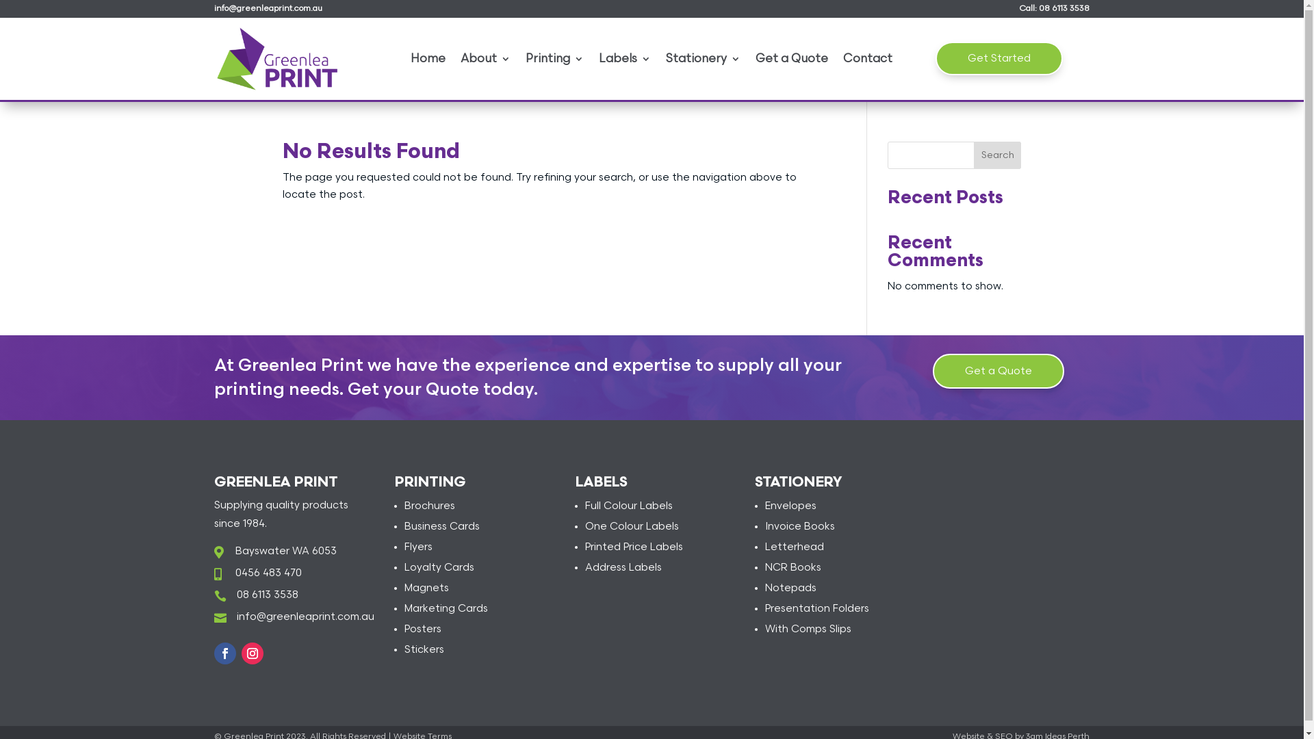 The image size is (1314, 739). I want to click on With Comps Slips, so click(808, 630).